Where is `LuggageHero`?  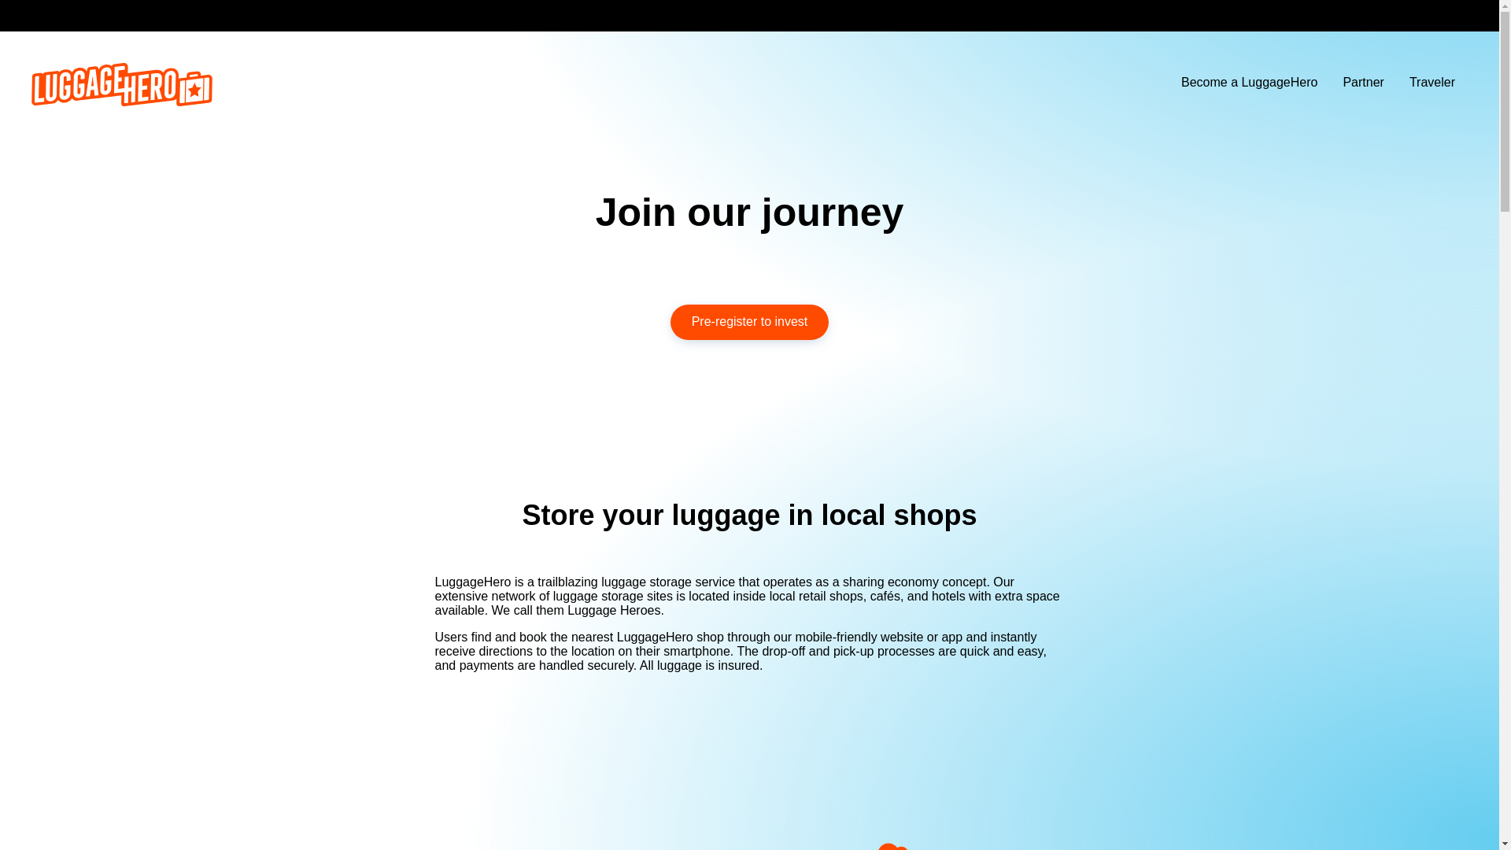
LuggageHero is located at coordinates (122, 102).